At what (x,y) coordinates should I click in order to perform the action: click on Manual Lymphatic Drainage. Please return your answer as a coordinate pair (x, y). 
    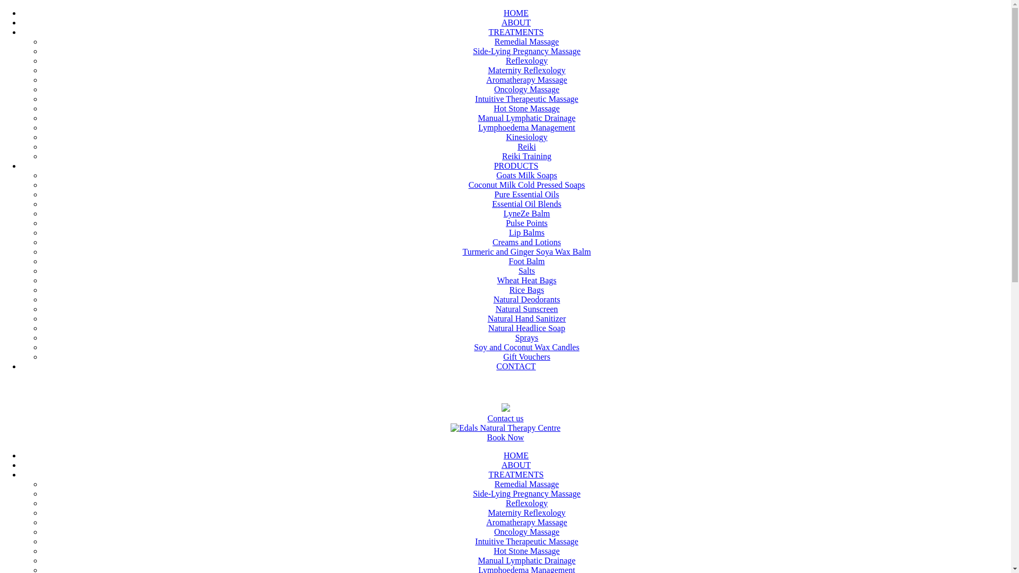
    Looking at the image, I should click on (527, 118).